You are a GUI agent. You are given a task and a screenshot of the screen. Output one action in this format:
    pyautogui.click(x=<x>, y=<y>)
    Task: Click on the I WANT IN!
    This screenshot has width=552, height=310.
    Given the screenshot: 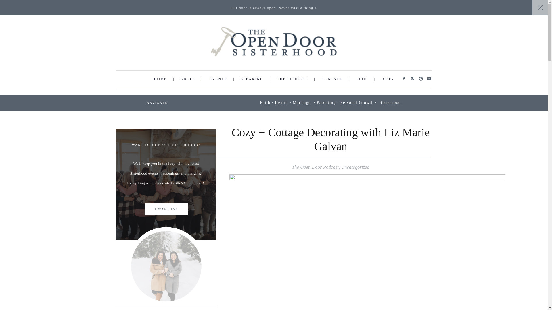 What is the action you would take?
    pyautogui.click(x=166, y=209)
    